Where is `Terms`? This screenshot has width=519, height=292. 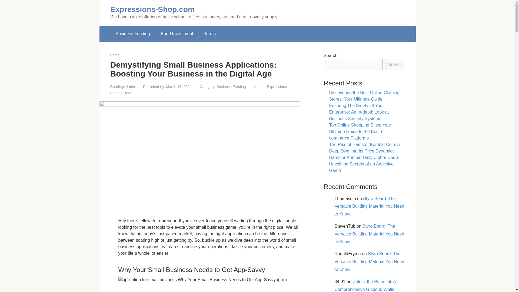
Terms is located at coordinates (210, 34).